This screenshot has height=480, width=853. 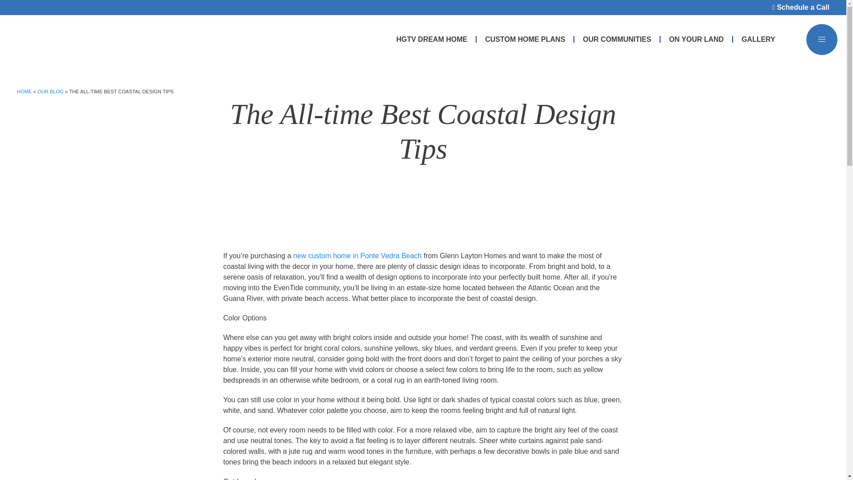 I want to click on OUR BLOG, so click(x=50, y=91).